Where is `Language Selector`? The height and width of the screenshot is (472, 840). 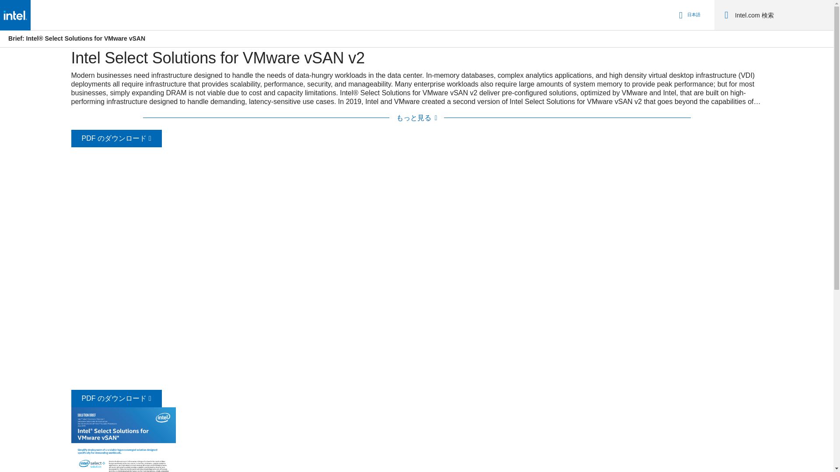 Language Selector is located at coordinates (688, 15).